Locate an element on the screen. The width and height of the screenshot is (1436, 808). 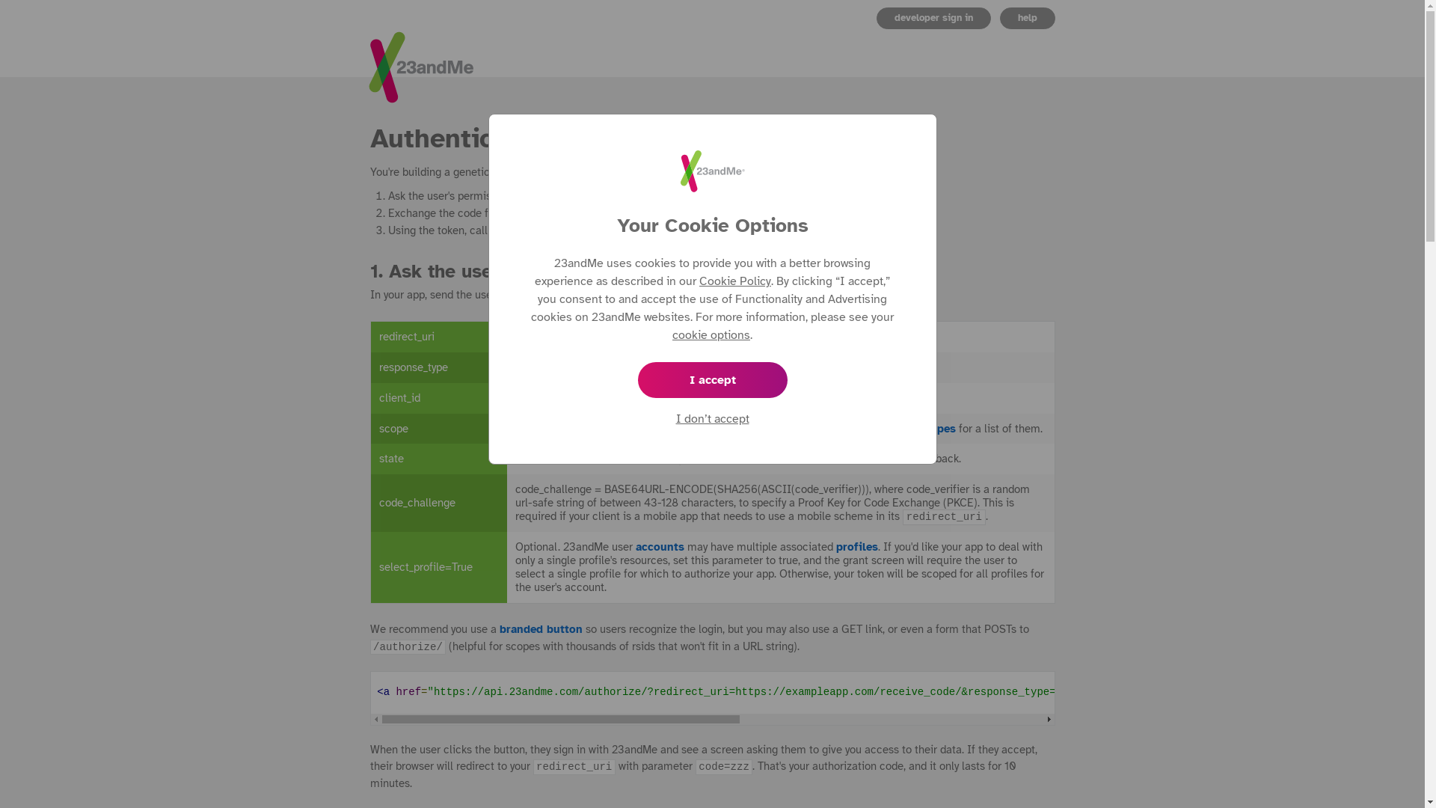
accounts is located at coordinates (660, 547).